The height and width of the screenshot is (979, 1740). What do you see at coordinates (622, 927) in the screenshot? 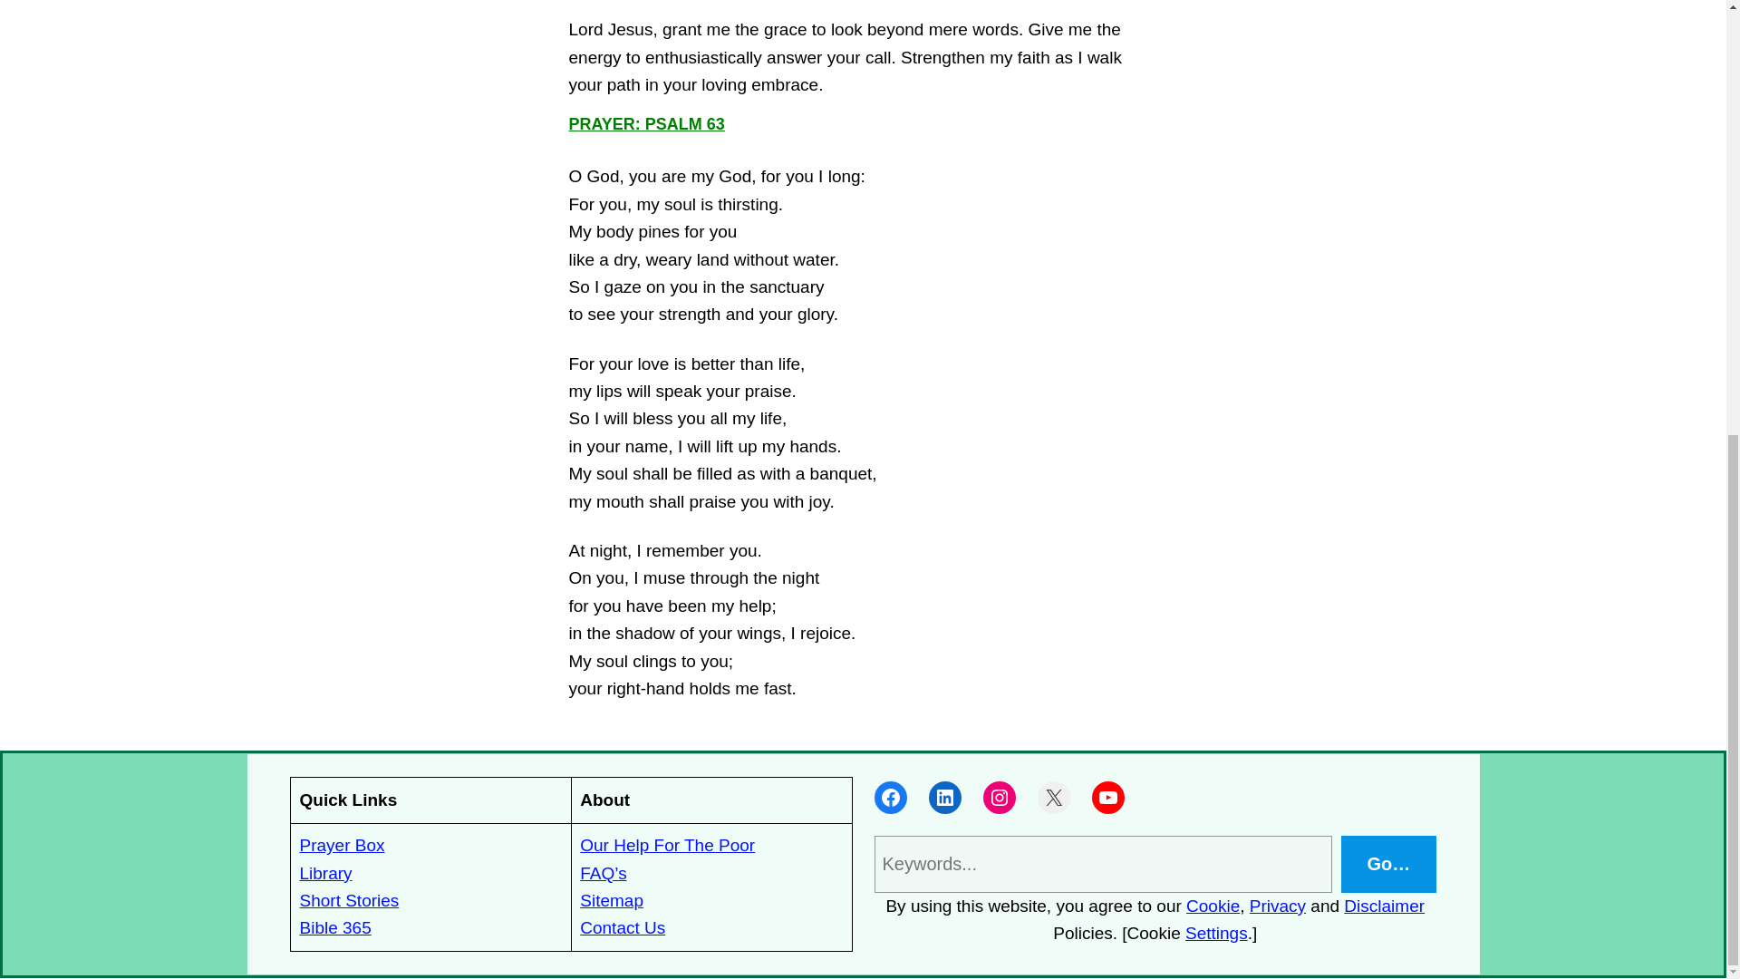
I see `Contact Us` at bounding box center [622, 927].